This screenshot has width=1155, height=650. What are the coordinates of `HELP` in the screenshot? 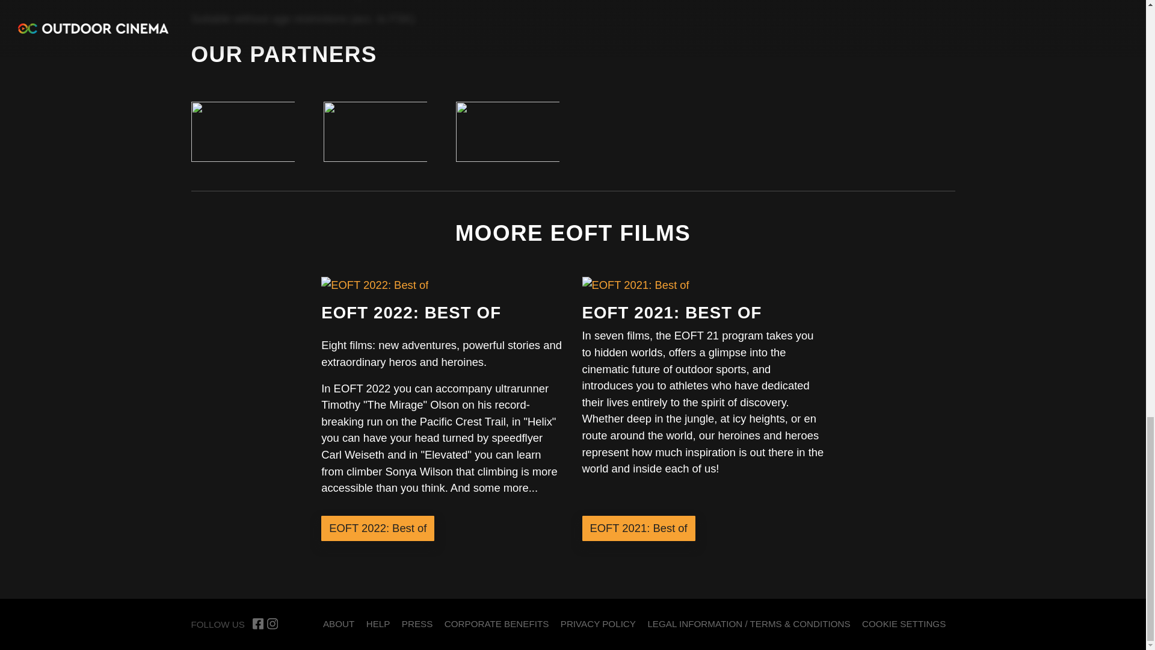 It's located at (378, 624).